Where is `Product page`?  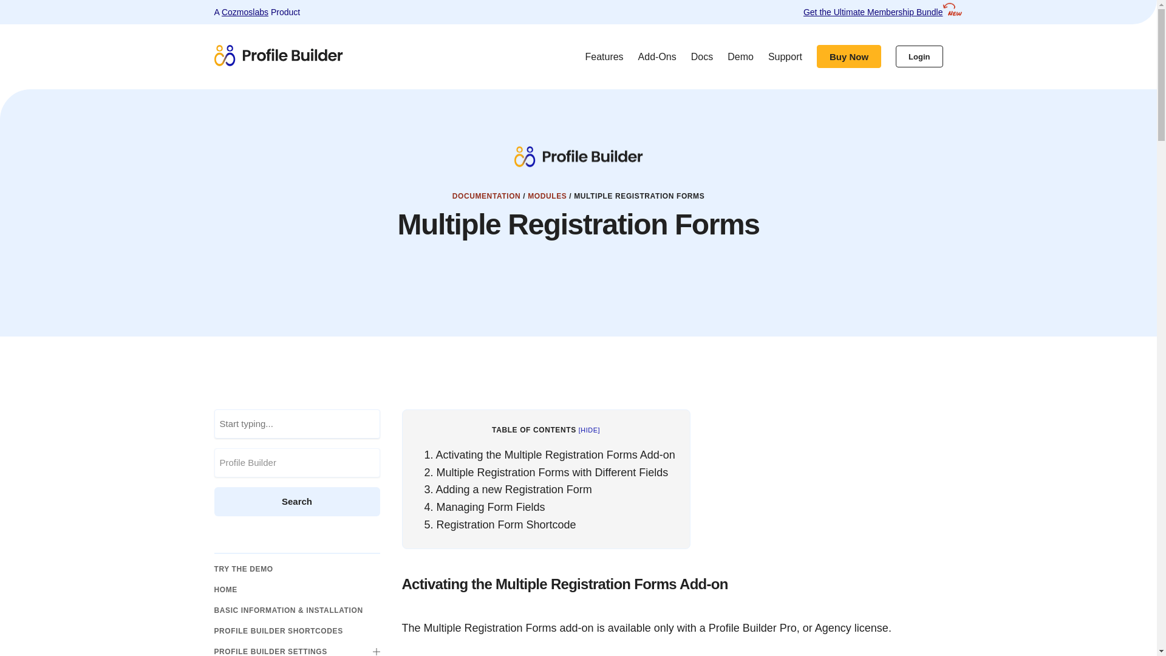
Product page is located at coordinates (342, 56).